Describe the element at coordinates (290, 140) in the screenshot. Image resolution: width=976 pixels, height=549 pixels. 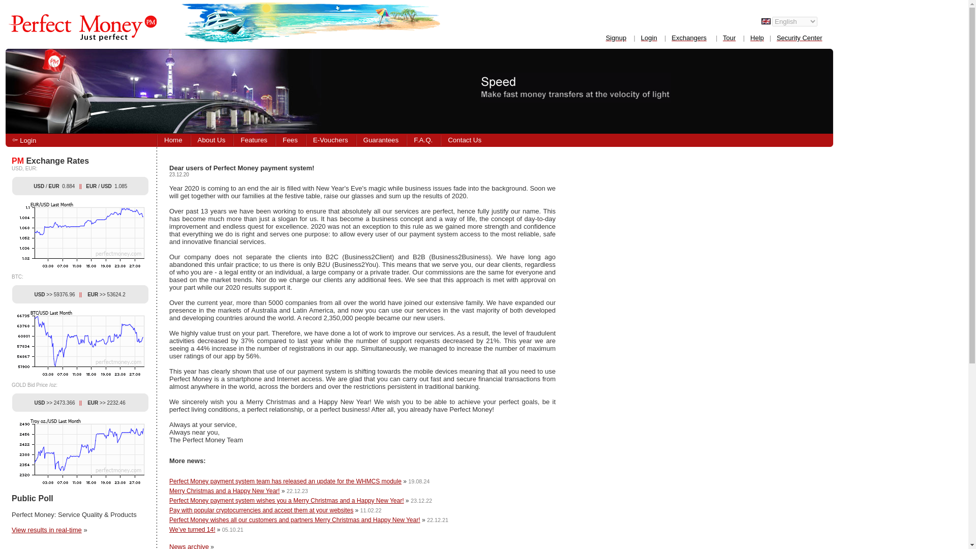
I see `Fees` at that location.